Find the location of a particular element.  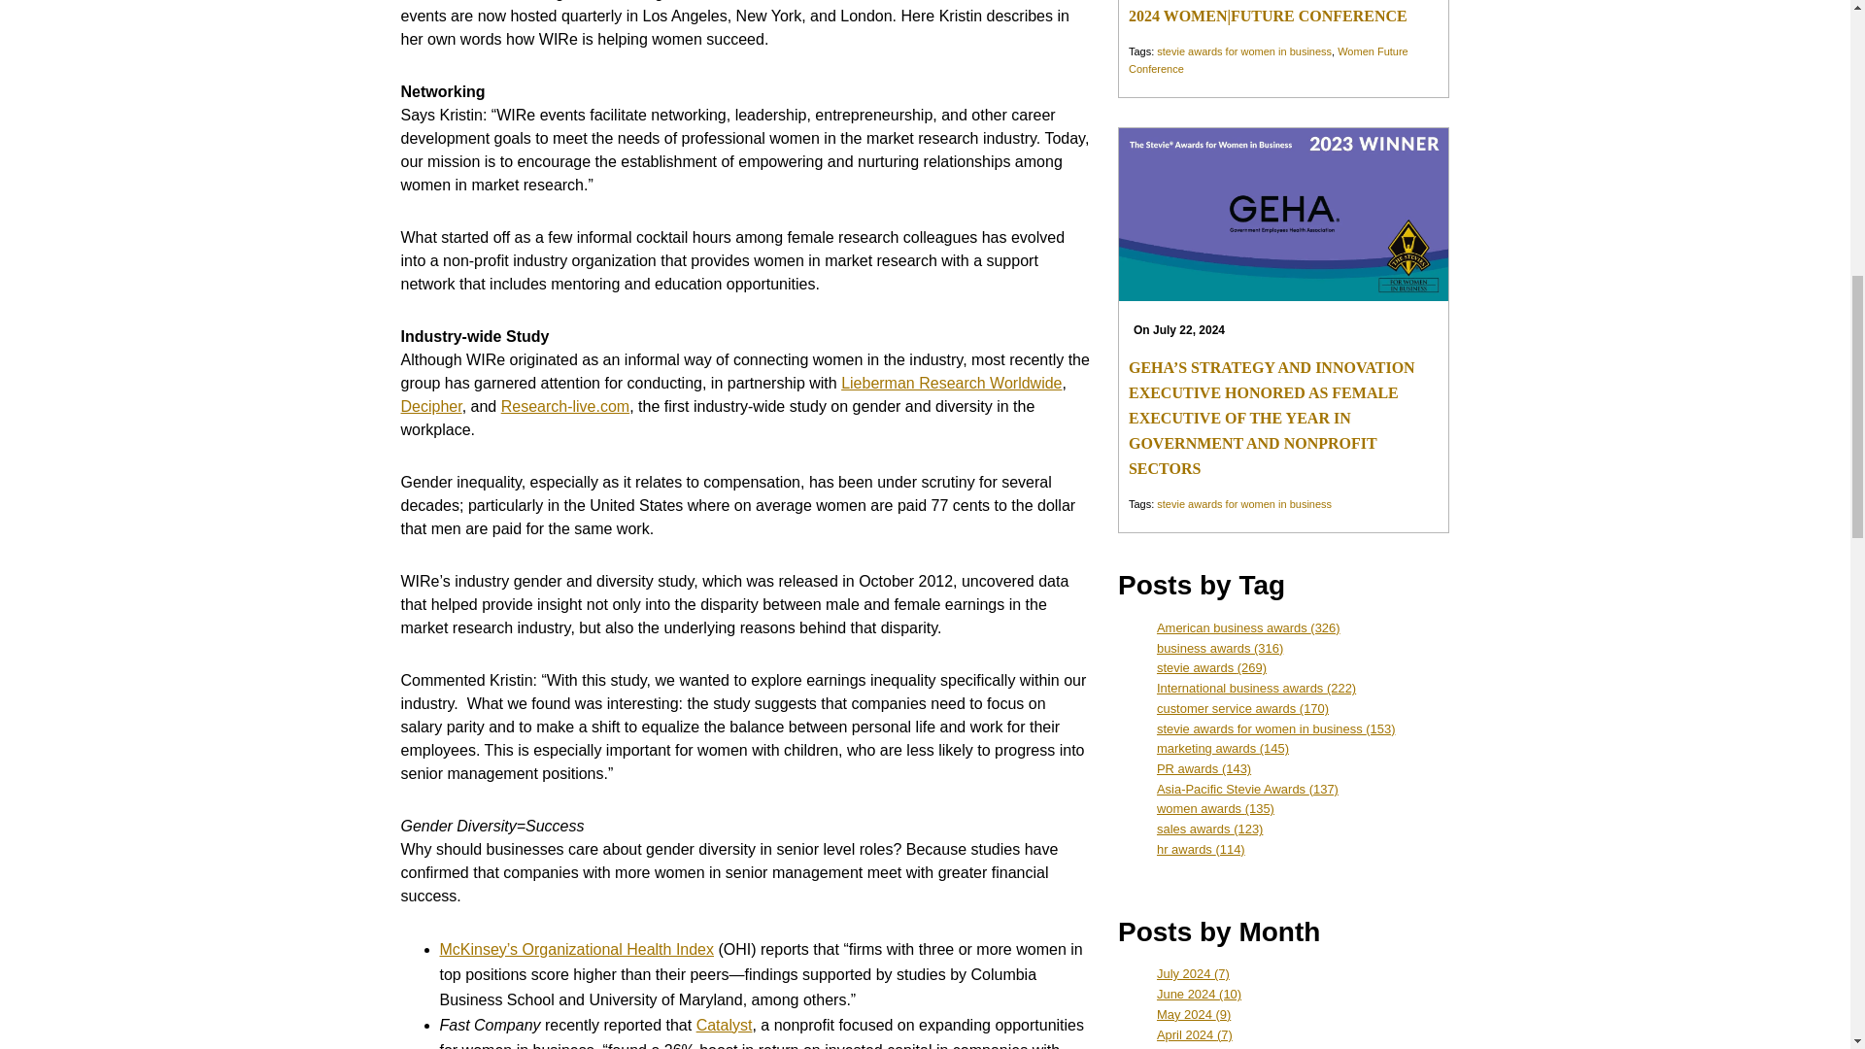

Catalyst is located at coordinates (725, 1024).